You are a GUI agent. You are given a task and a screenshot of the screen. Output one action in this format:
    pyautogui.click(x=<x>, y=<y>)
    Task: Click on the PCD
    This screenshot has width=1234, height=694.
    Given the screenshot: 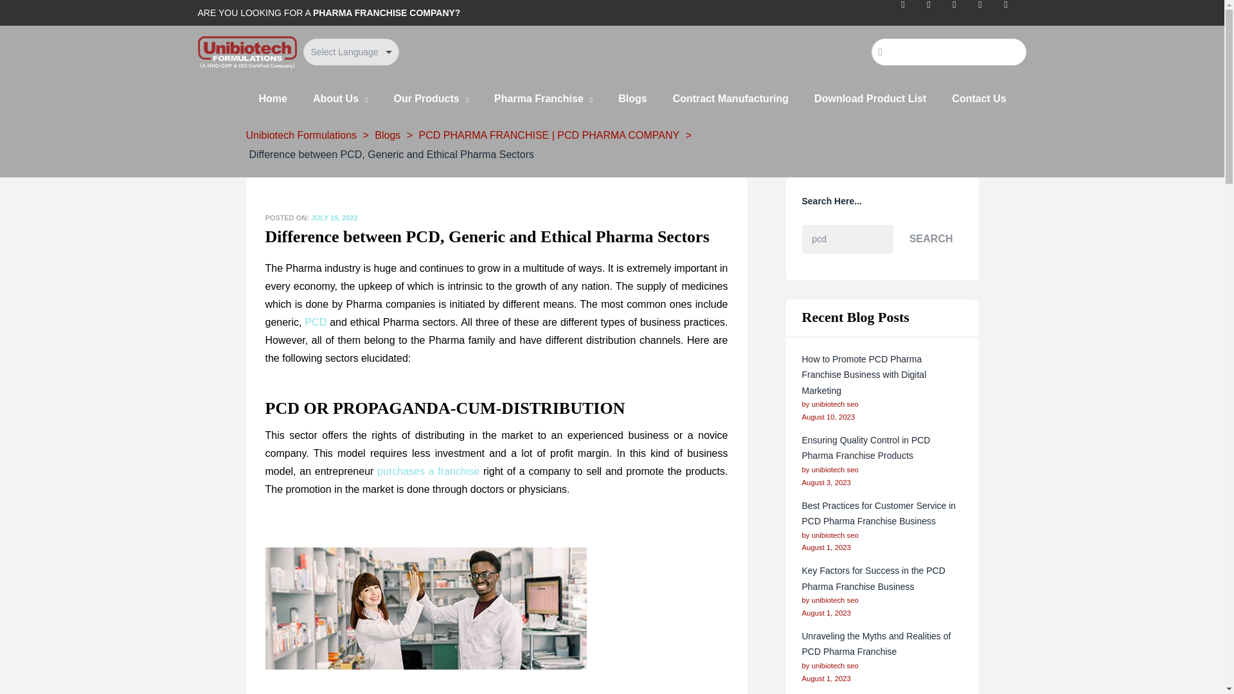 What is the action you would take?
    pyautogui.click(x=316, y=321)
    